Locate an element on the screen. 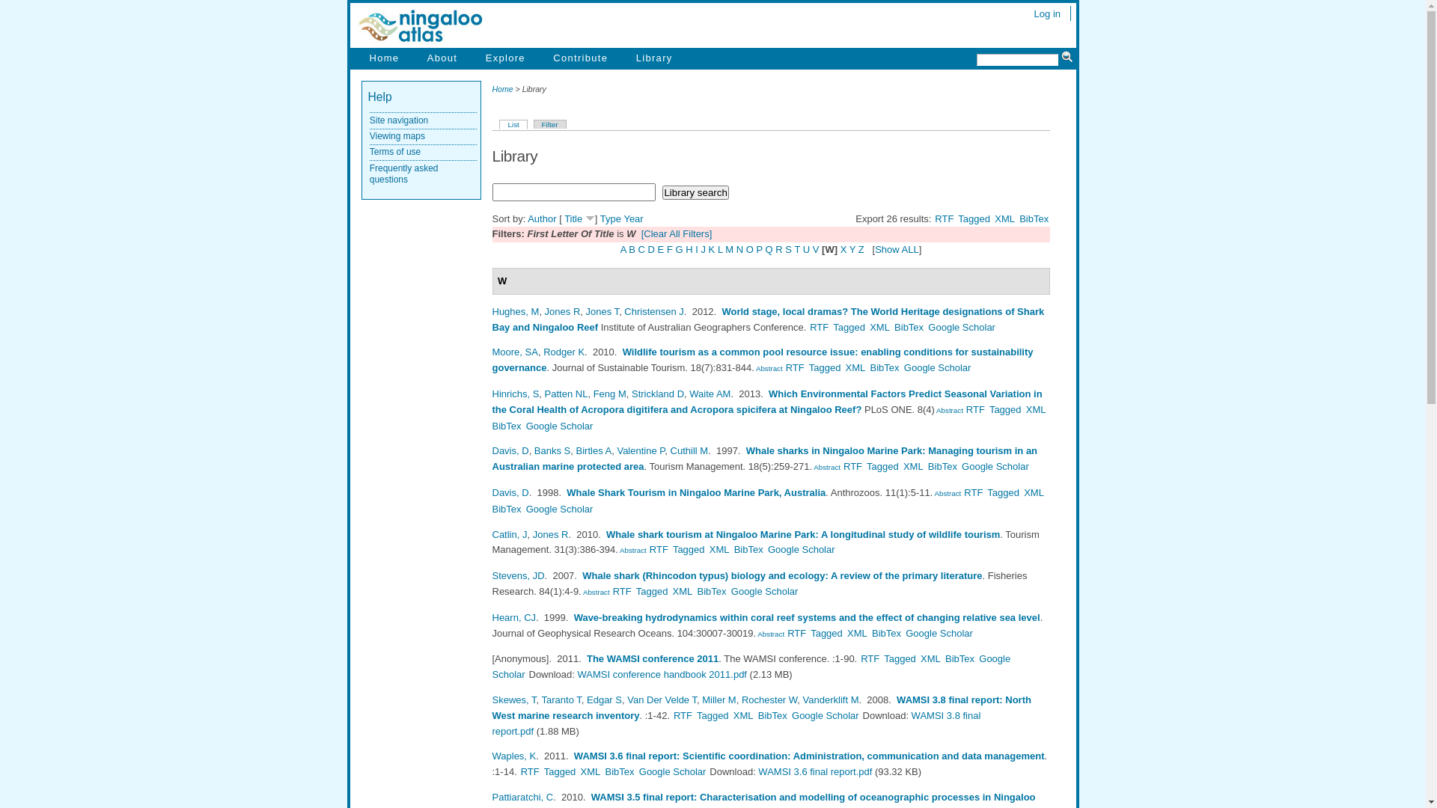 This screenshot has height=808, width=1437. Moore, SA is located at coordinates (515, 352).